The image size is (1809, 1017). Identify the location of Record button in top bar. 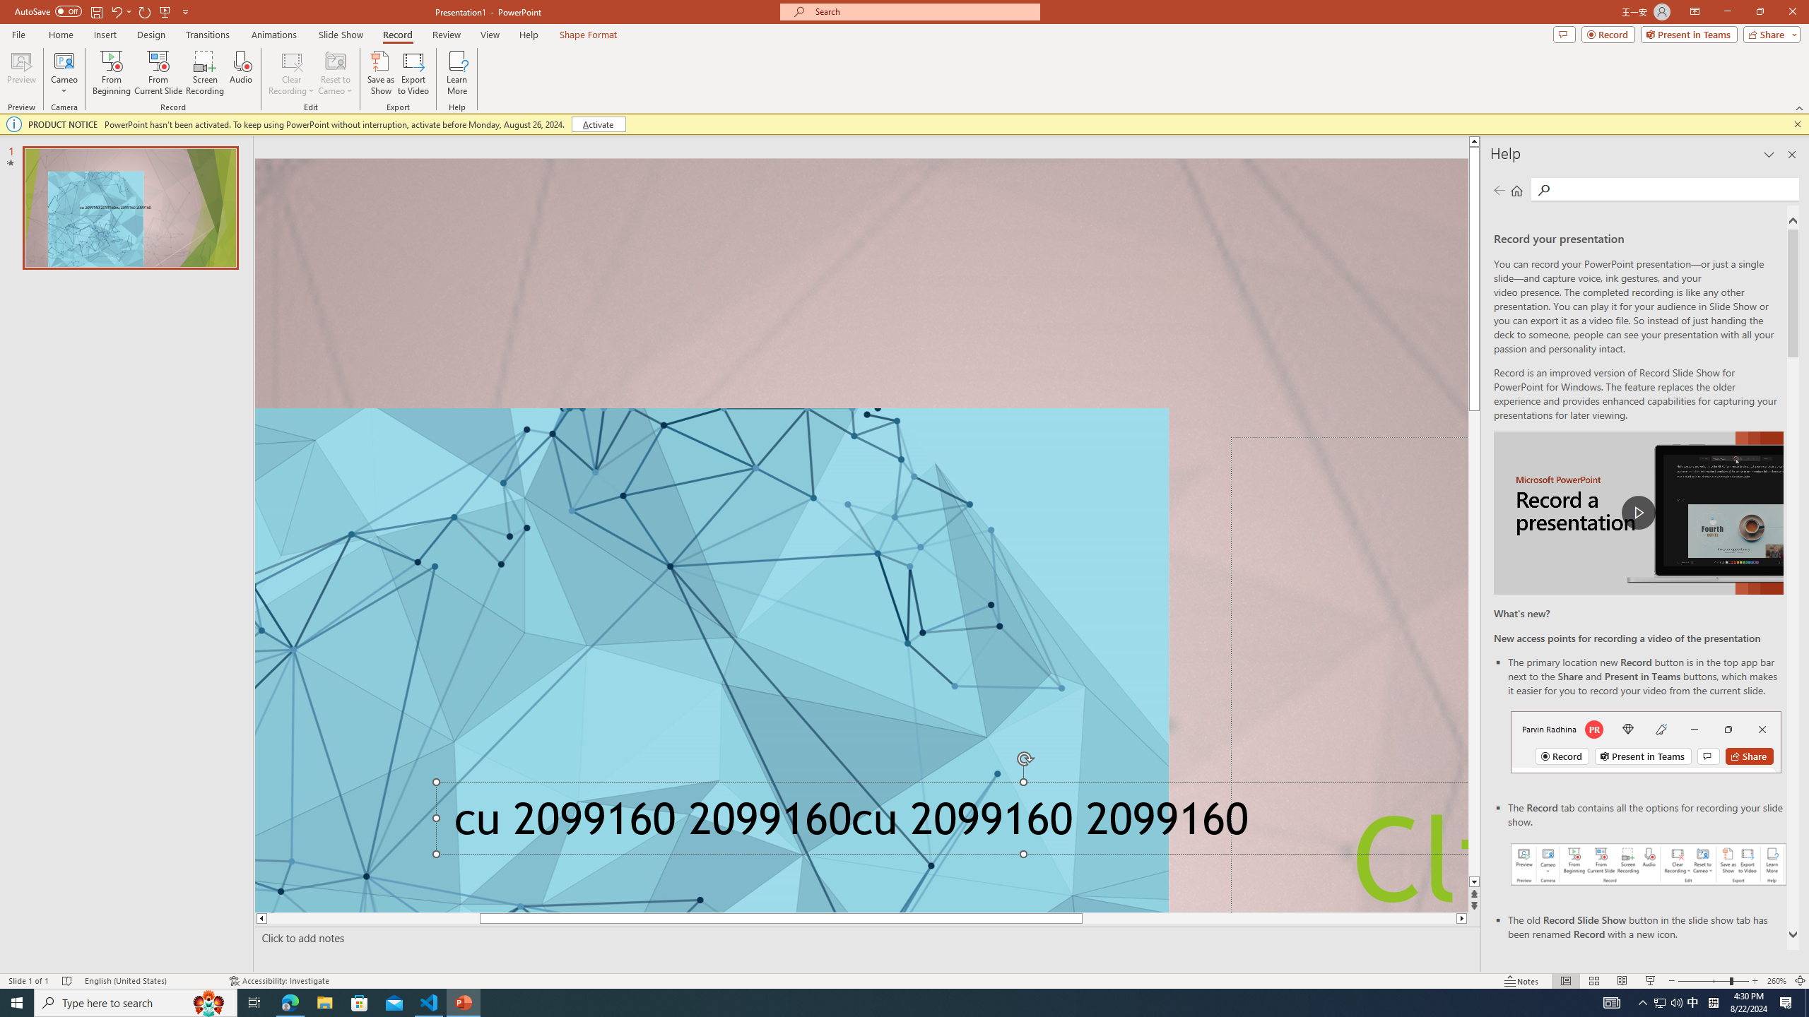
(1646, 742).